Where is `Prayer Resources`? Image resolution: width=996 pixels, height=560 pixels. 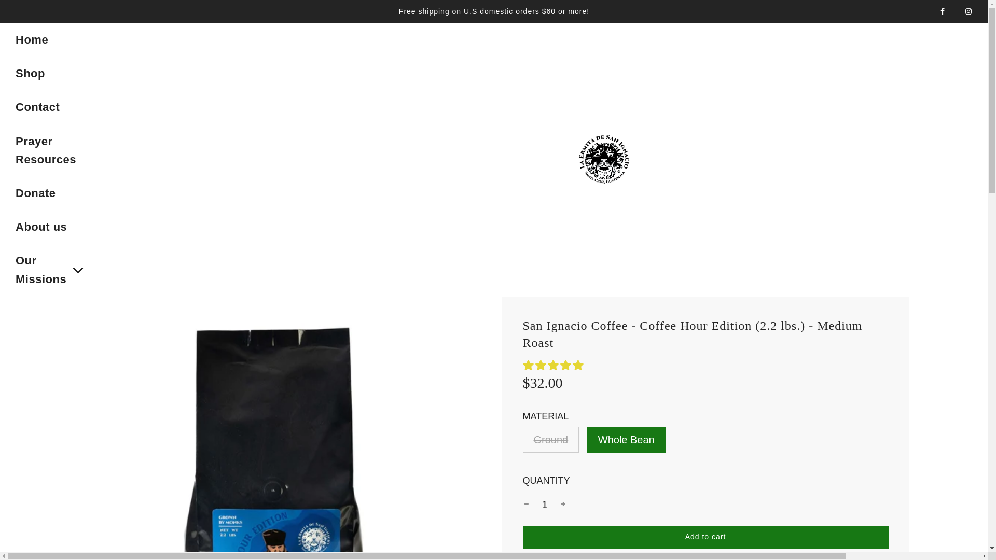
Prayer Resources is located at coordinates (51, 150).